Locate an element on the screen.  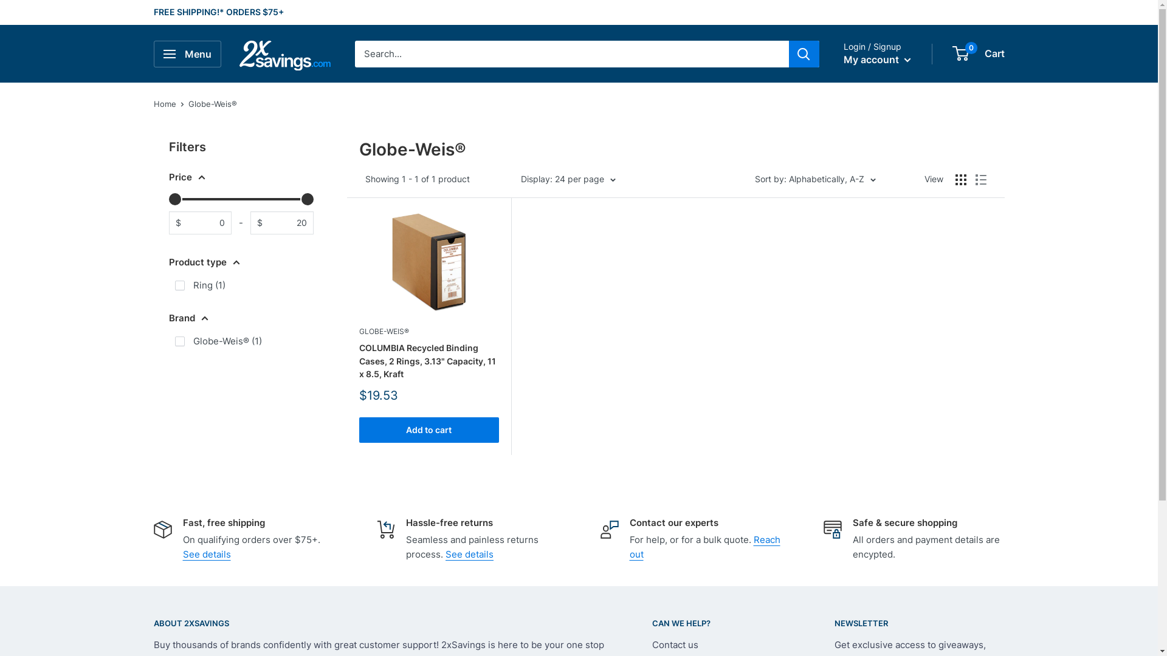
2xSavings is located at coordinates (285, 53).